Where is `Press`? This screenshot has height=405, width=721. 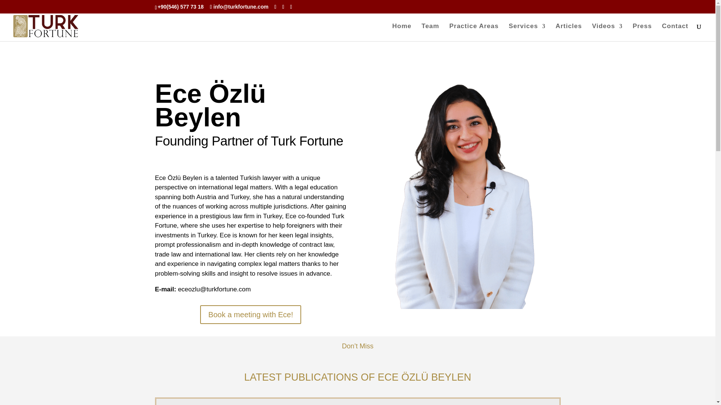
Press is located at coordinates (642, 32).